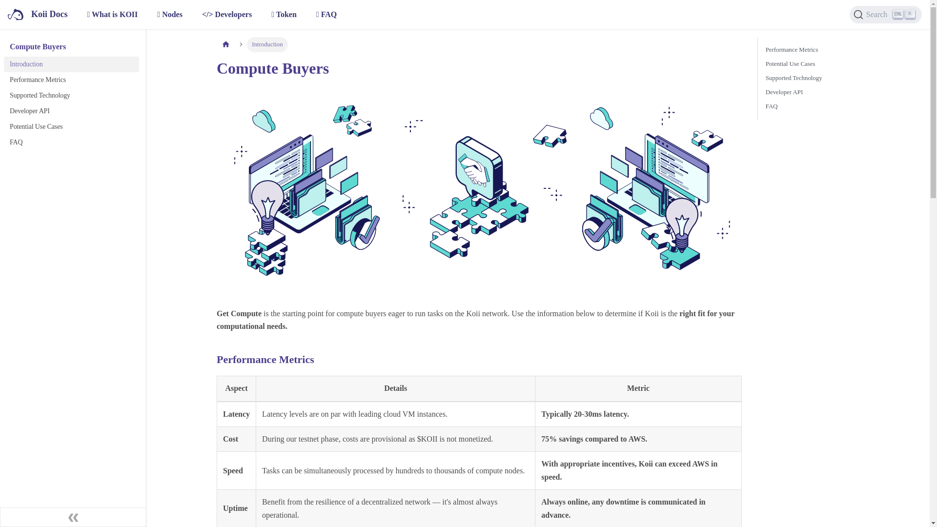  I want to click on Collapse sidebar, so click(73, 517).